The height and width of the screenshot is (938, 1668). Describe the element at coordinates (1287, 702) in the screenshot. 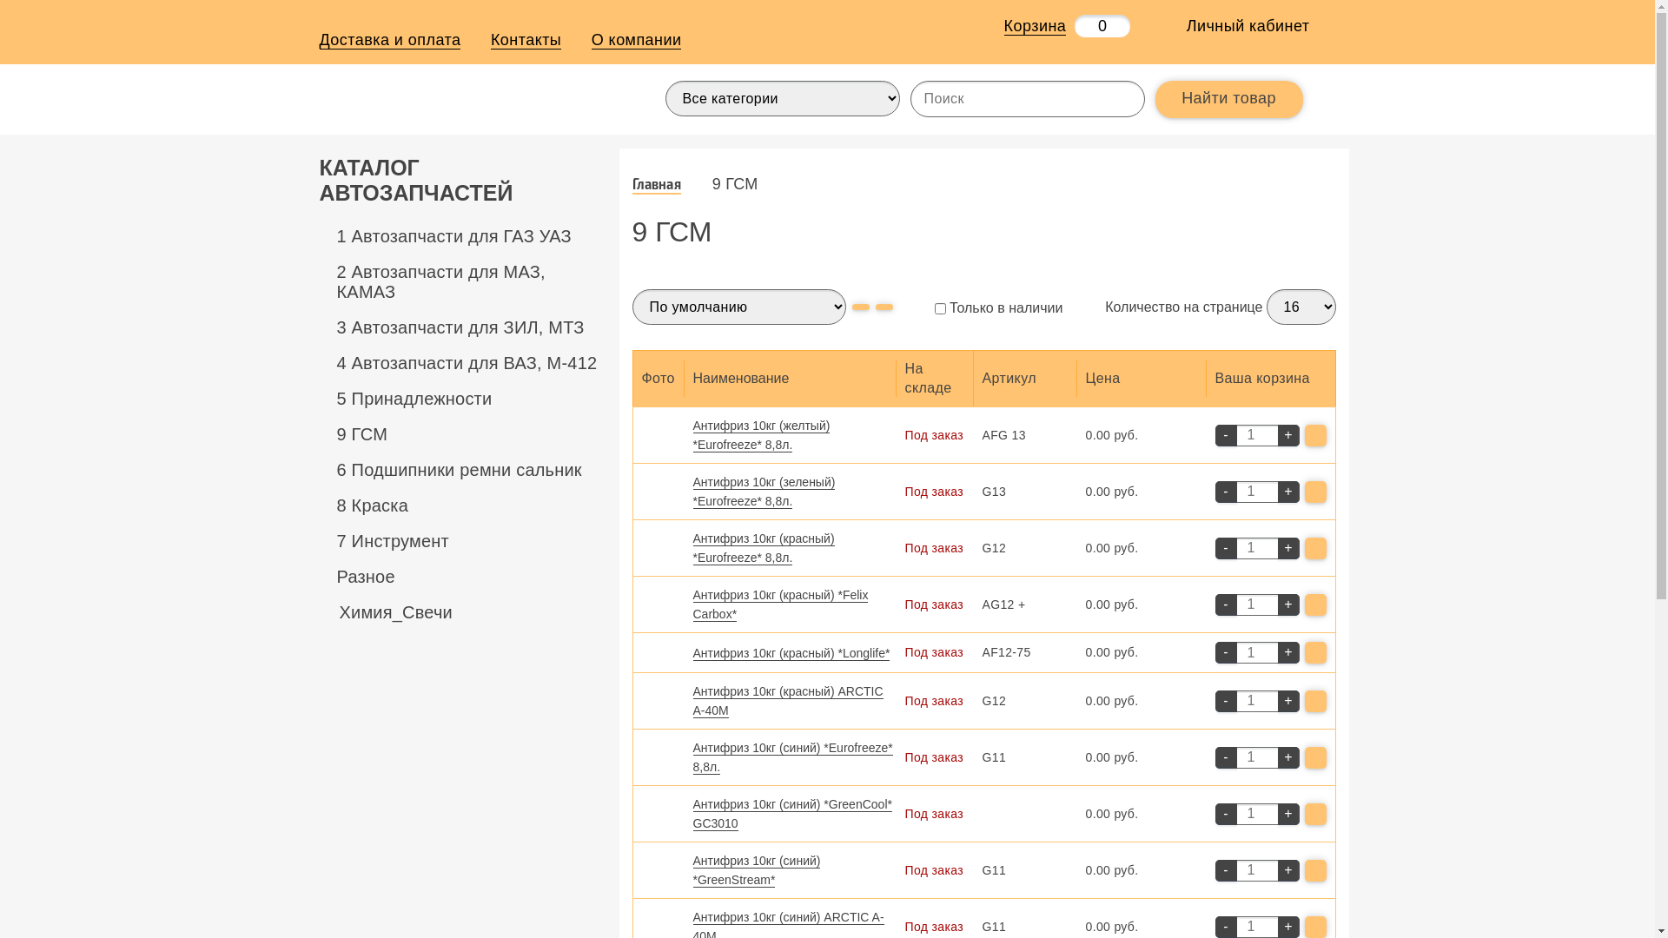

I see `+` at that location.